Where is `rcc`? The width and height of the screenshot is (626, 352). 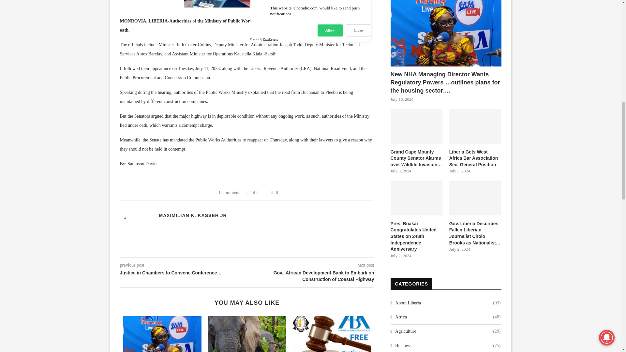
rcc is located at coordinates (247, 4).